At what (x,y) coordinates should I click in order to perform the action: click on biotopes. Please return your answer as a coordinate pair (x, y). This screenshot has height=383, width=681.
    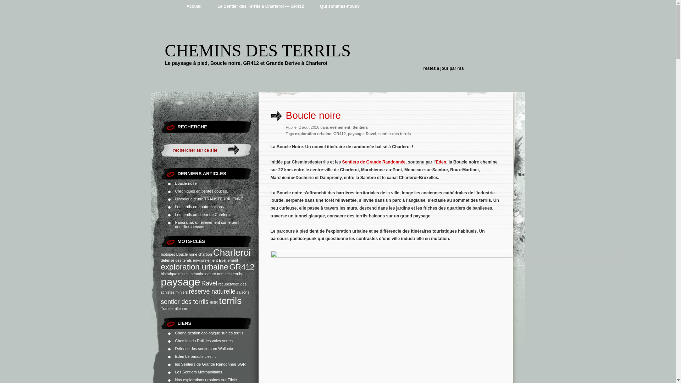
    Looking at the image, I should click on (168, 254).